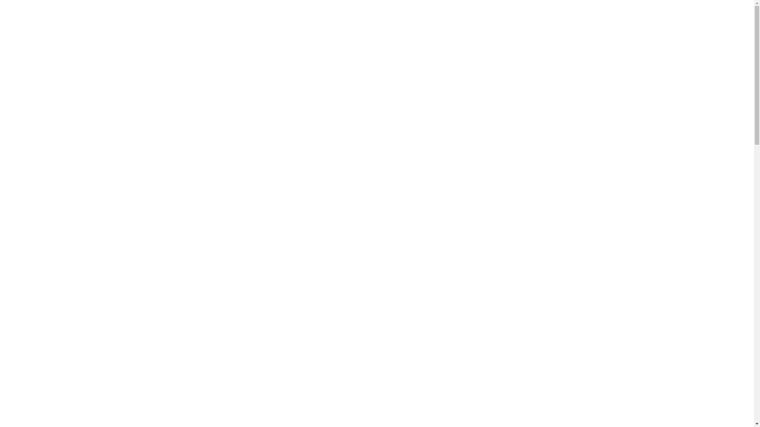 The image size is (760, 427). What do you see at coordinates (443, 33) in the screenshot?
I see `E-MAIL:
info@vcb.by` at bounding box center [443, 33].